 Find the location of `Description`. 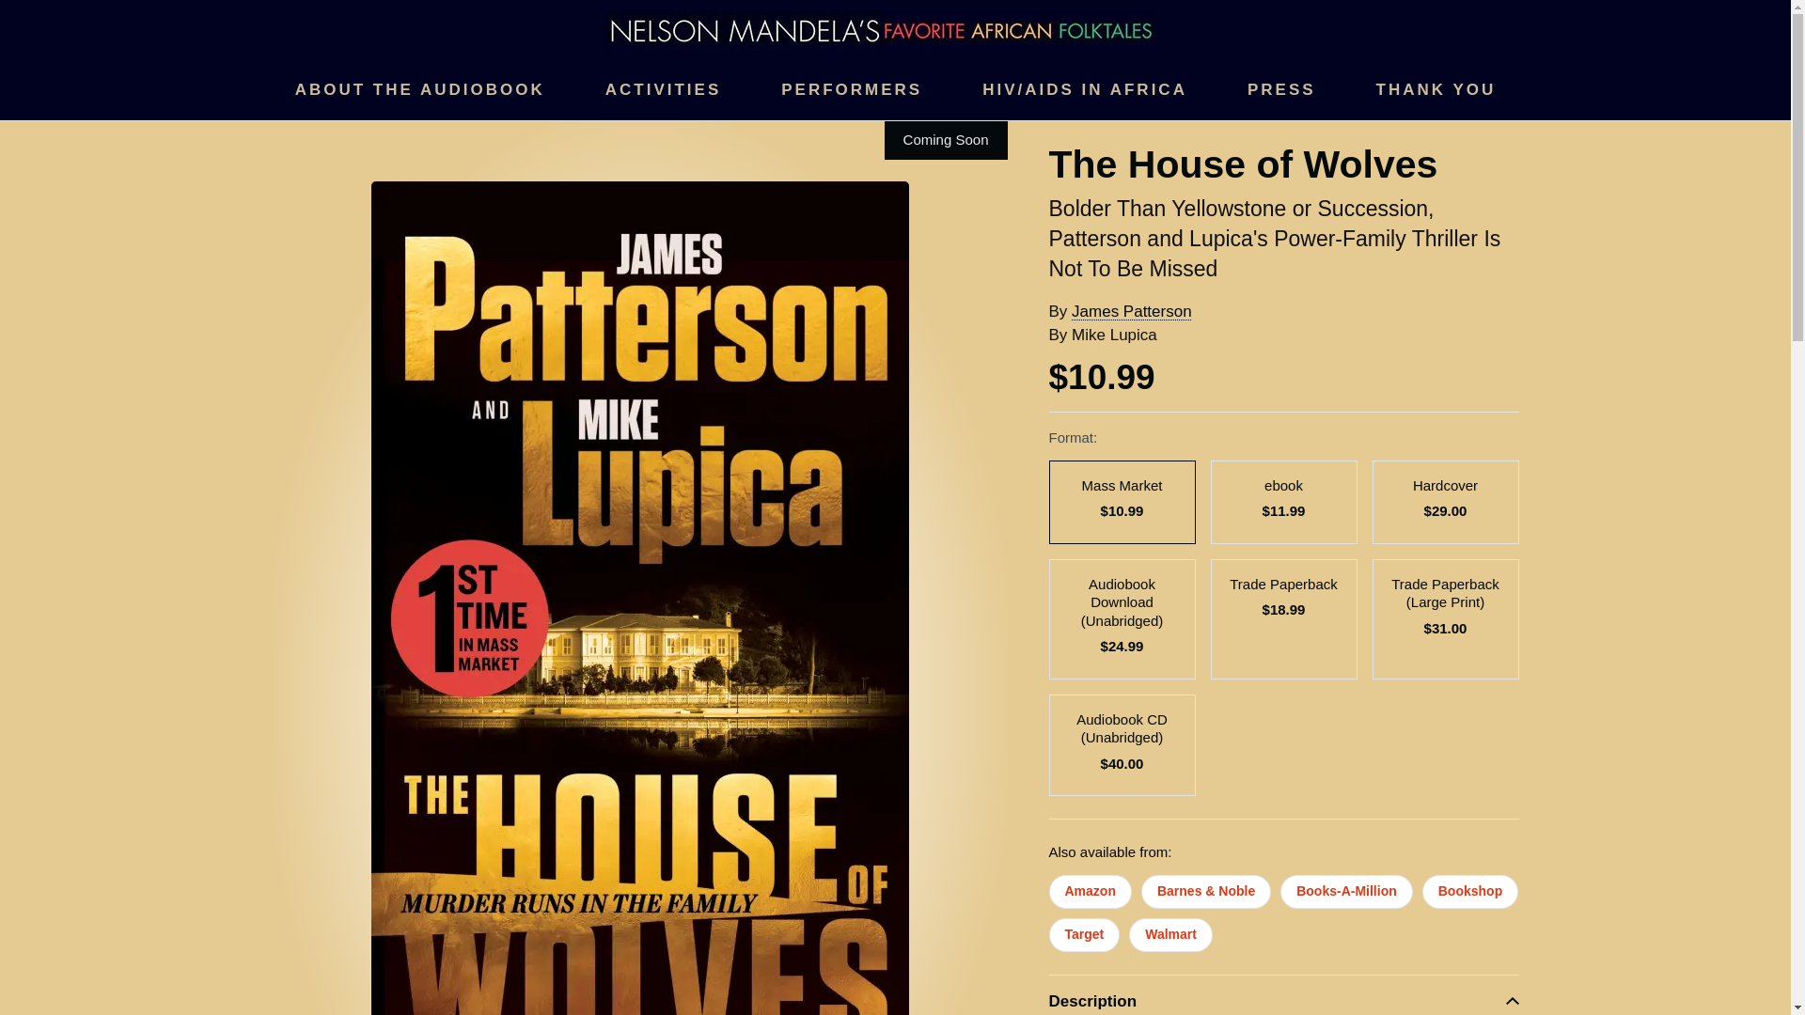

Description is located at coordinates (1284, 994).